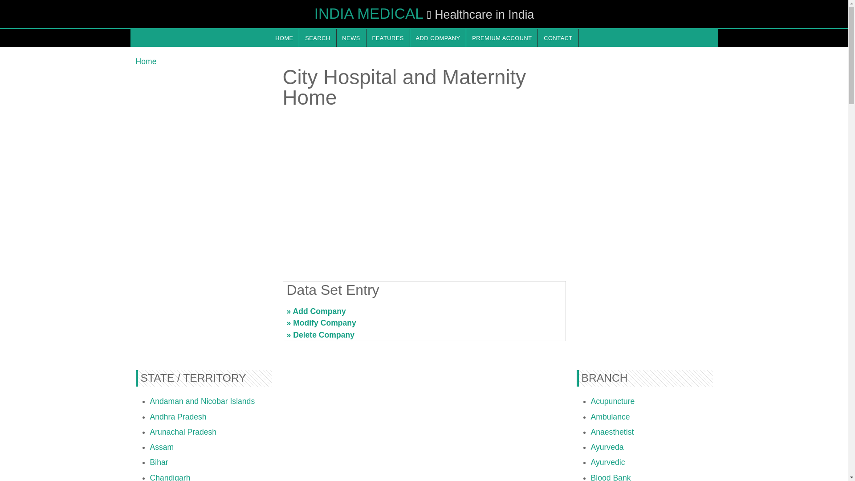  What do you see at coordinates (318, 37) in the screenshot?
I see `Search in this webseite.` at bounding box center [318, 37].